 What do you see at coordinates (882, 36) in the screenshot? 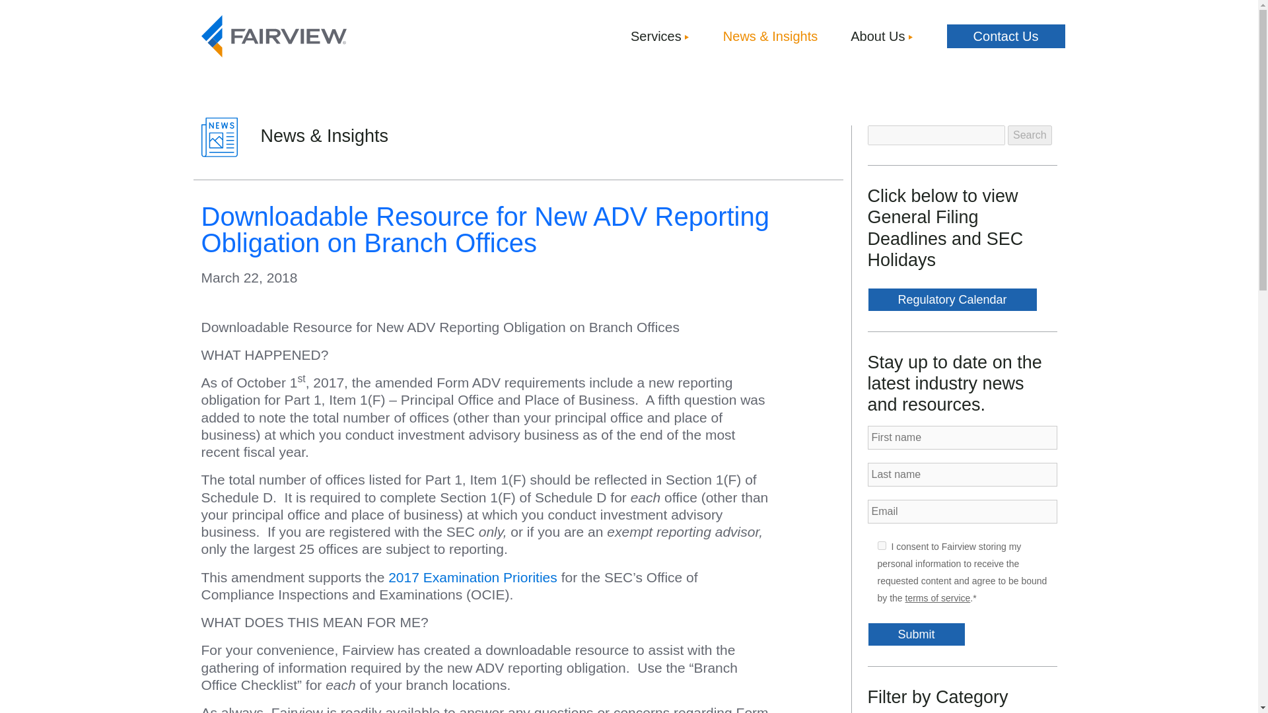
I see `About Us` at bounding box center [882, 36].